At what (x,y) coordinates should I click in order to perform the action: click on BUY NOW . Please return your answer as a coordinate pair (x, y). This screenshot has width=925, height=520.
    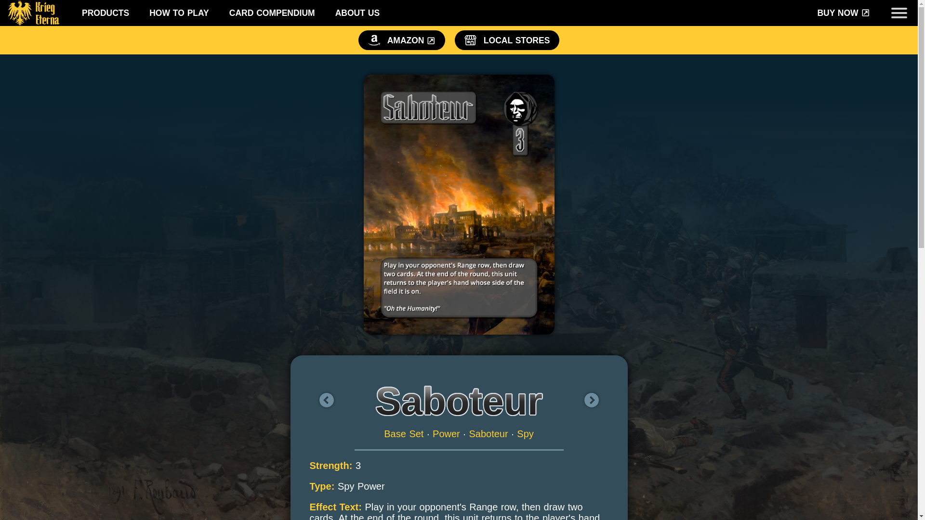
    Looking at the image, I should click on (843, 13).